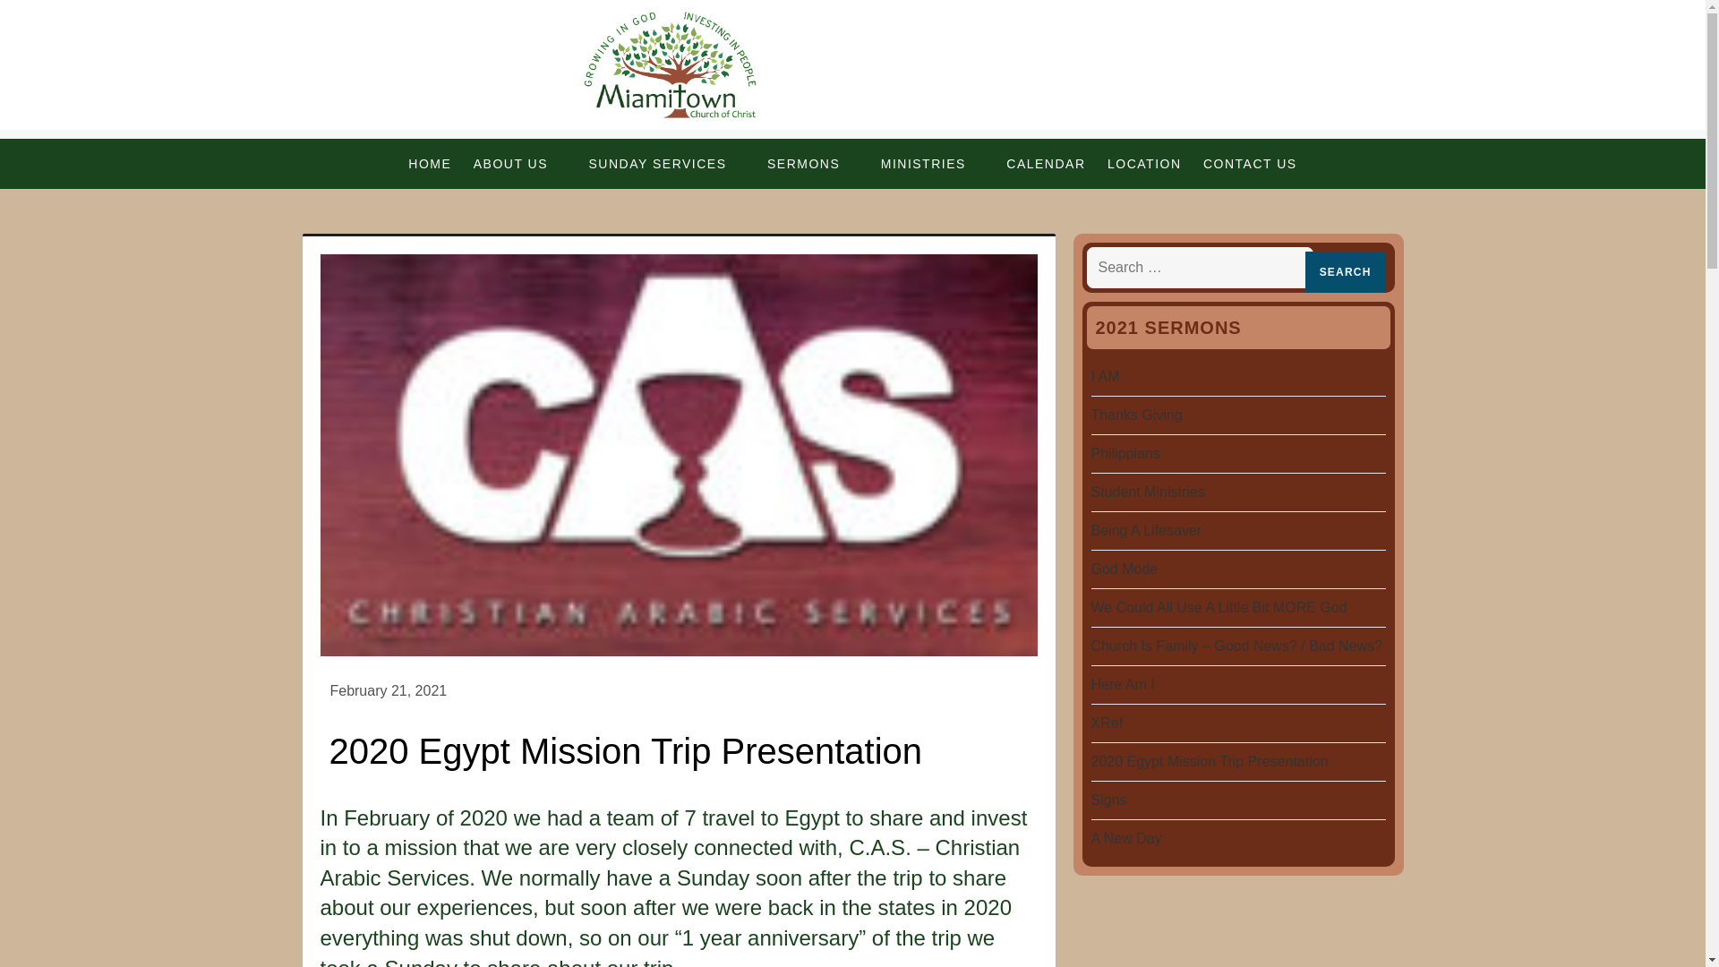 The width and height of the screenshot is (1719, 967). I want to click on Search, so click(1345, 272).